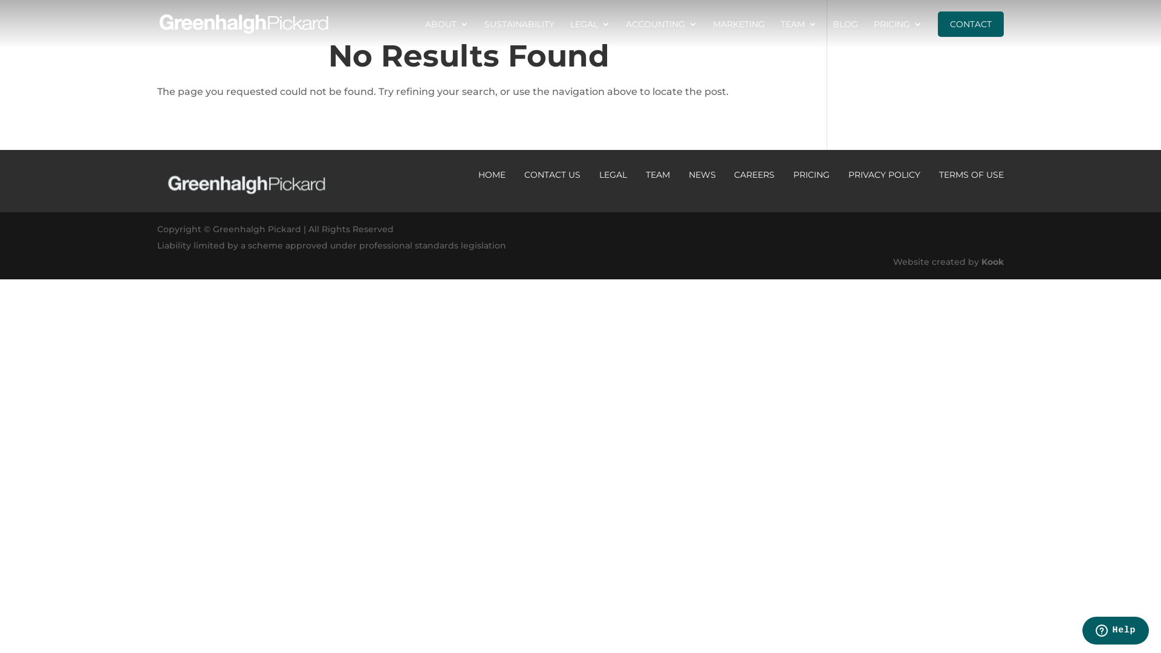  Describe the element at coordinates (811, 175) in the screenshot. I see `PRICING` at that location.